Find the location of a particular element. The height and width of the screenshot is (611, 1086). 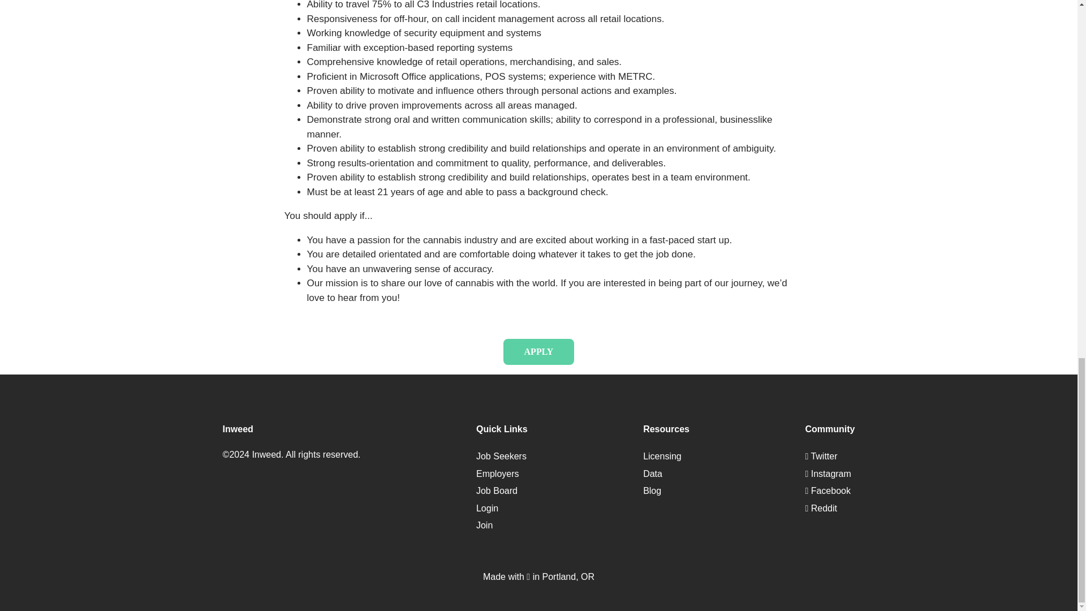

Login is located at coordinates (488, 508).